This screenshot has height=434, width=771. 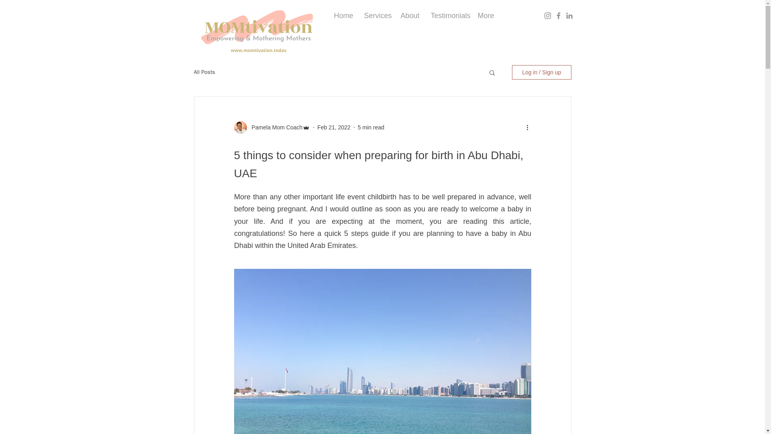 I want to click on Logo Momtivation.png, so click(x=258, y=27).